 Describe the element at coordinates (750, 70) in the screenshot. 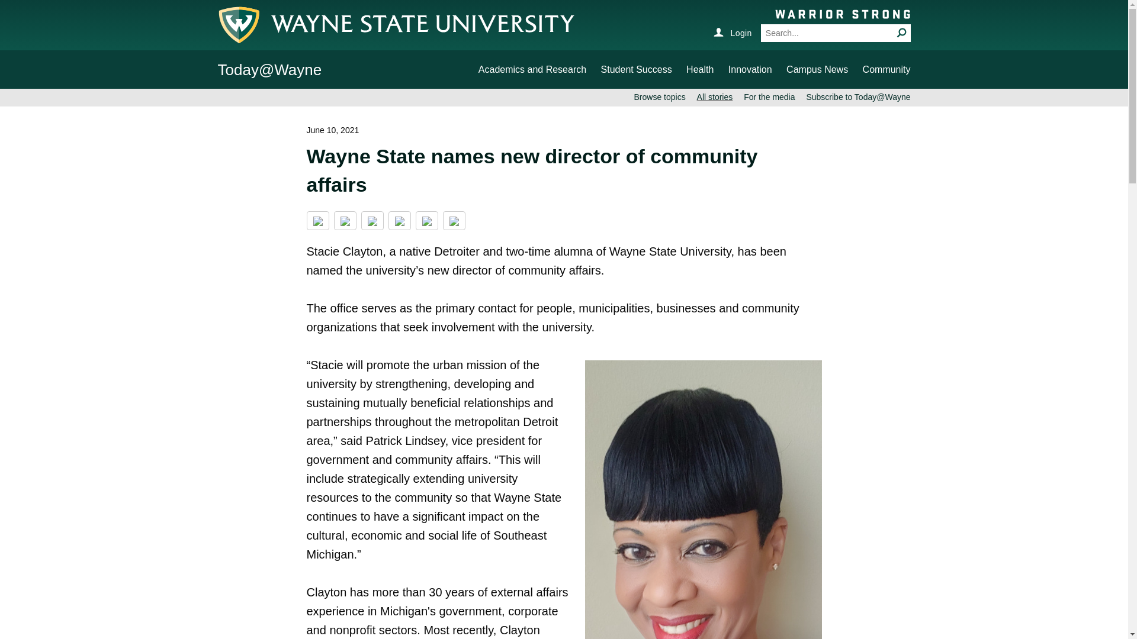

I see `Innovation` at that location.